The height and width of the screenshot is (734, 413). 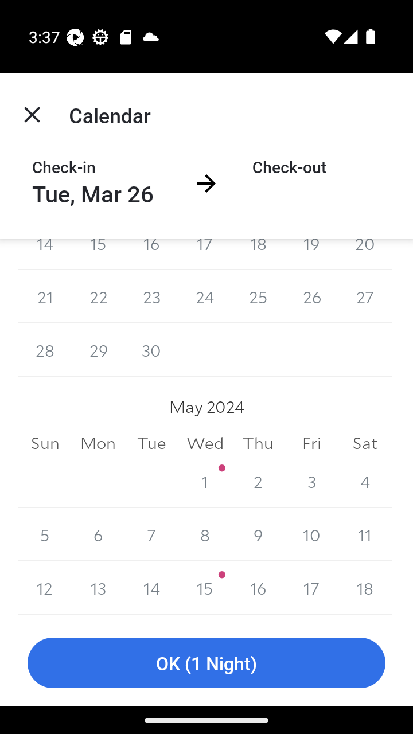 I want to click on 22 22 April 2024, so click(x=99, y=297).